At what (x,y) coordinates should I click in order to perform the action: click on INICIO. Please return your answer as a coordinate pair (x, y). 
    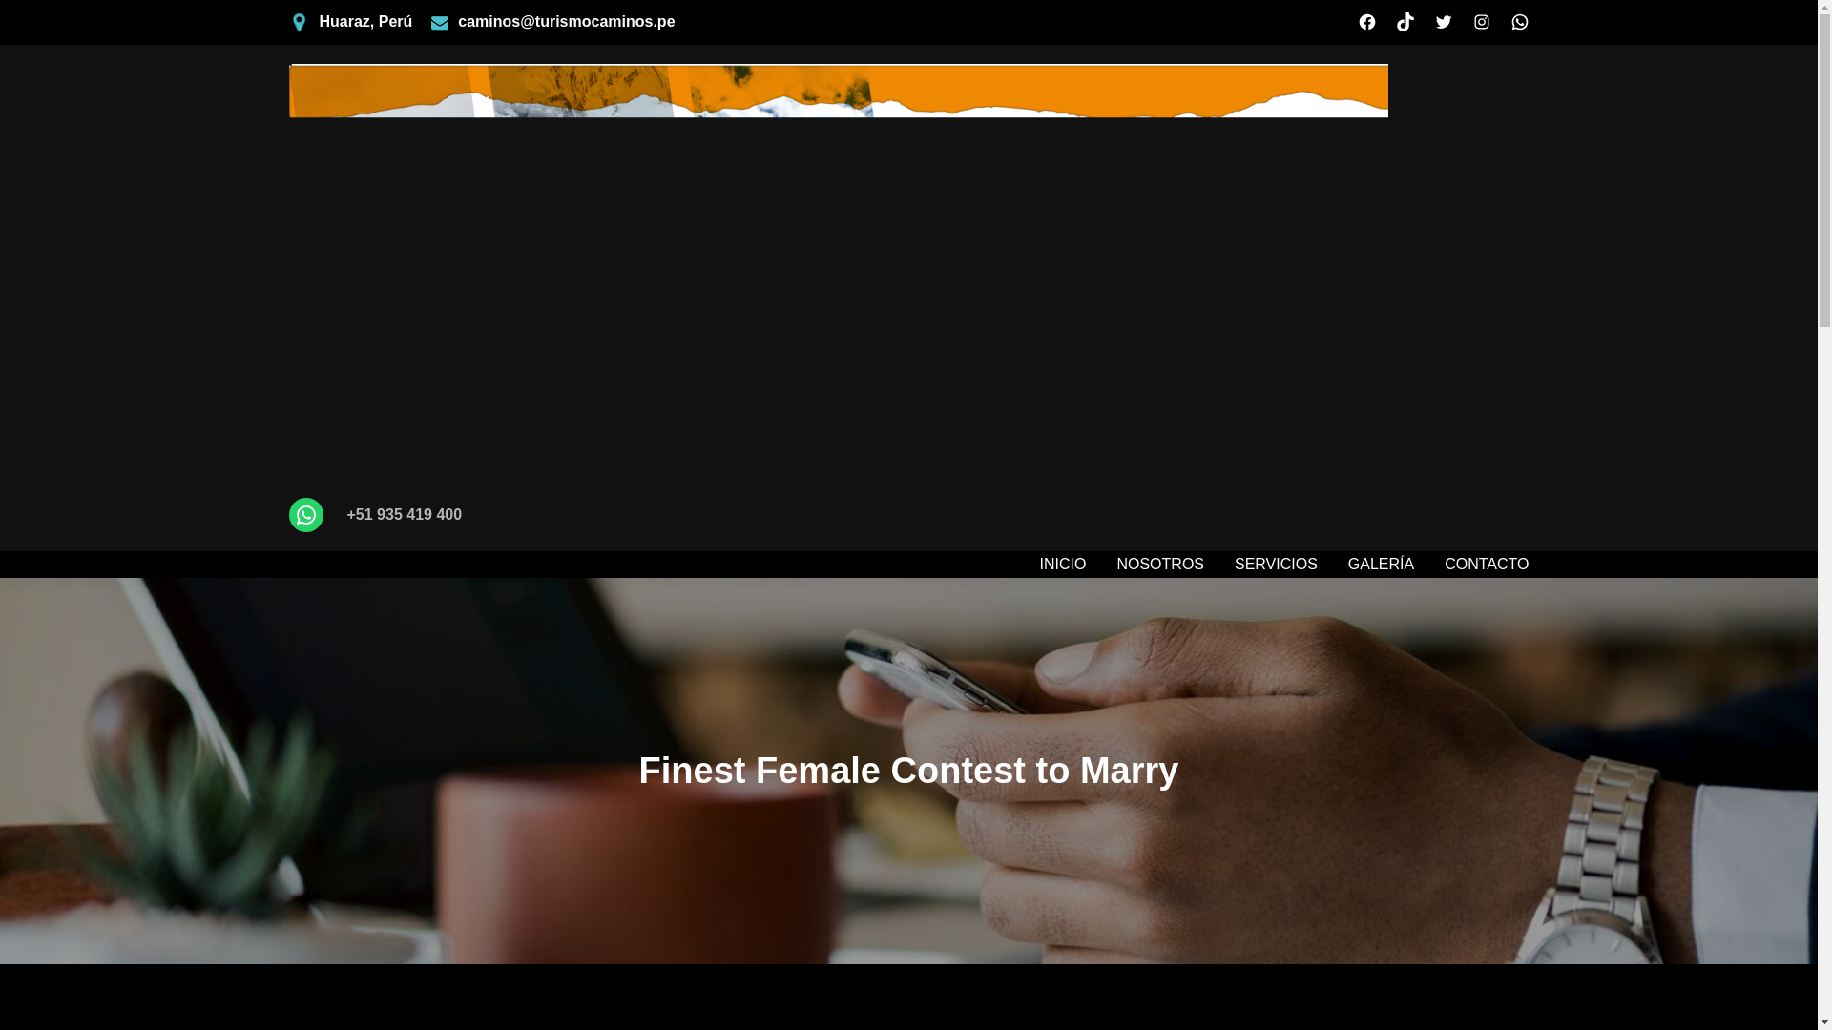
    Looking at the image, I should click on (1063, 564).